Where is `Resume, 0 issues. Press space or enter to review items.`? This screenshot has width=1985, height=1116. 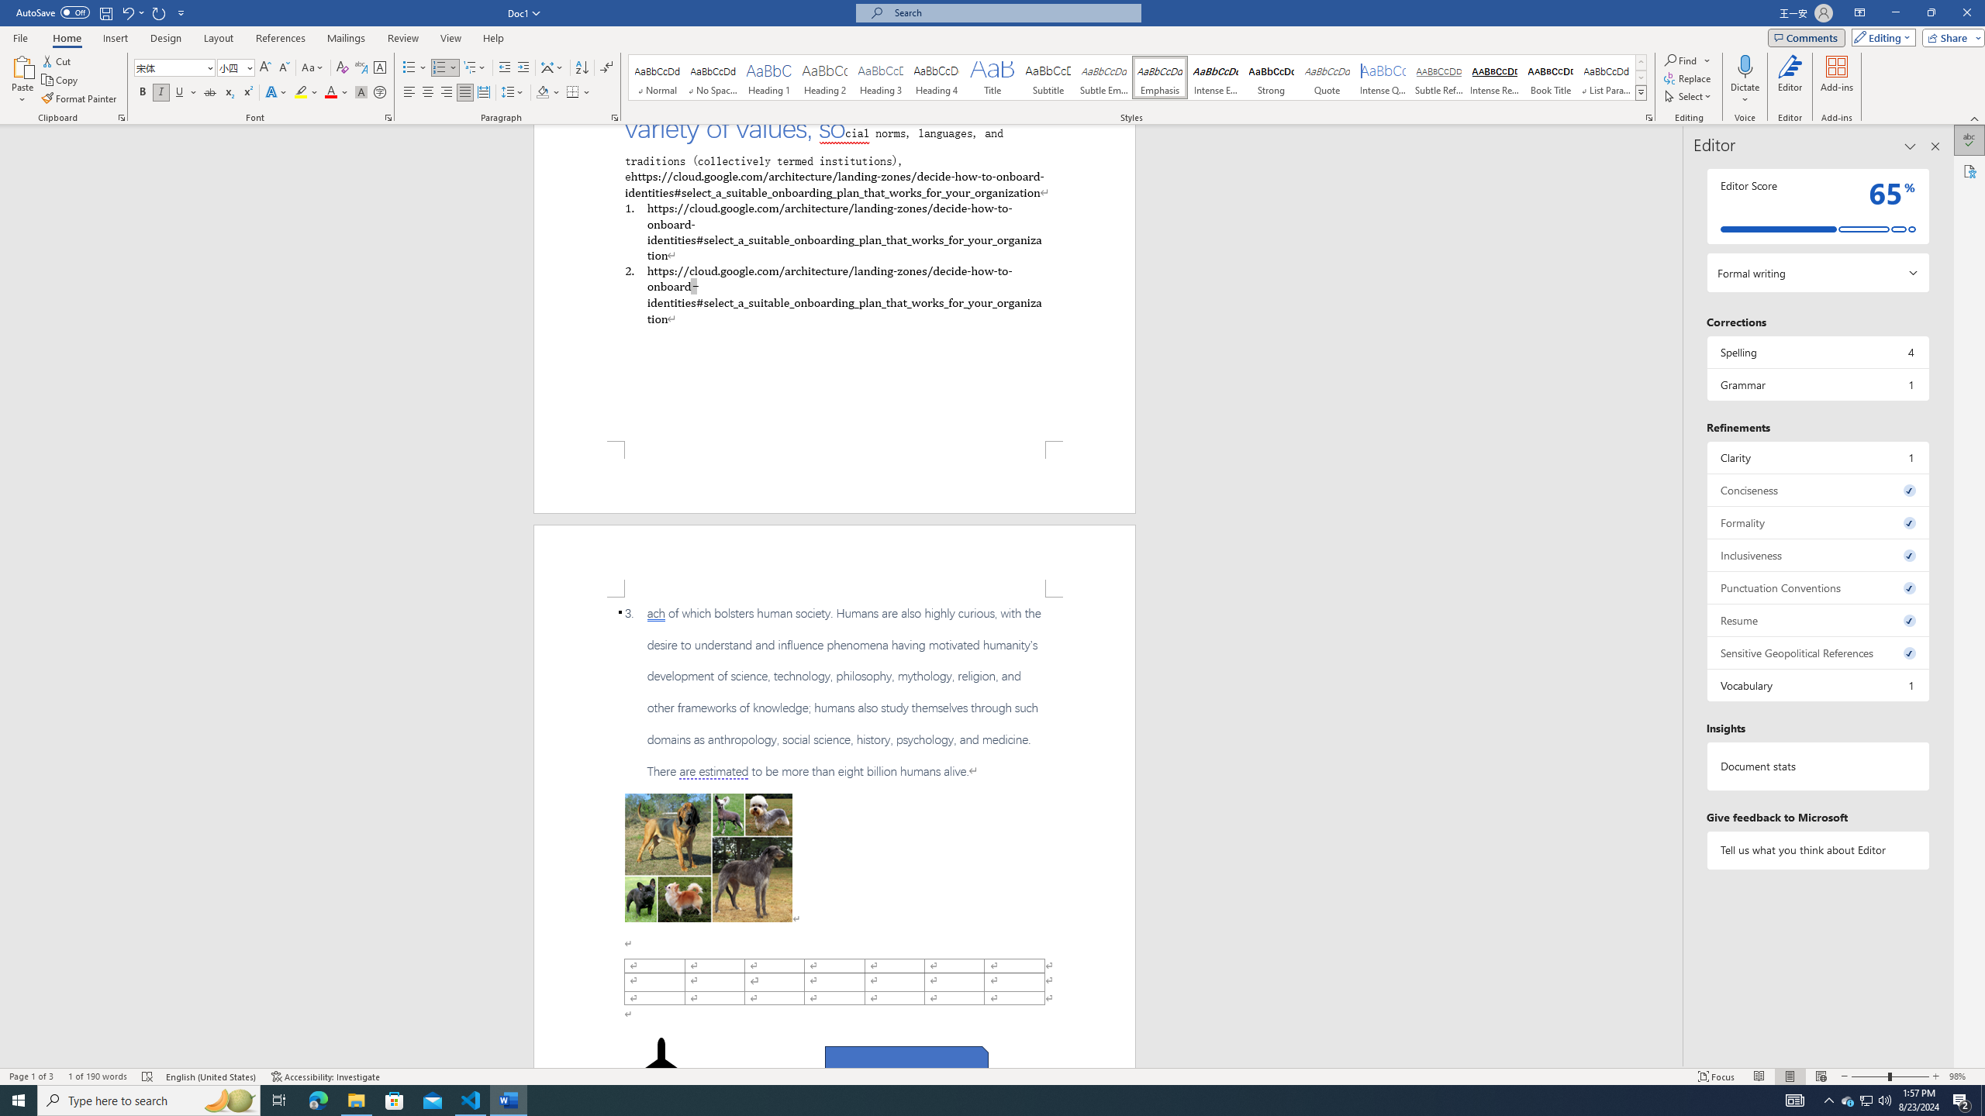
Resume, 0 issues. Press space or enter to review items. is located at coordinates (1818, 620).